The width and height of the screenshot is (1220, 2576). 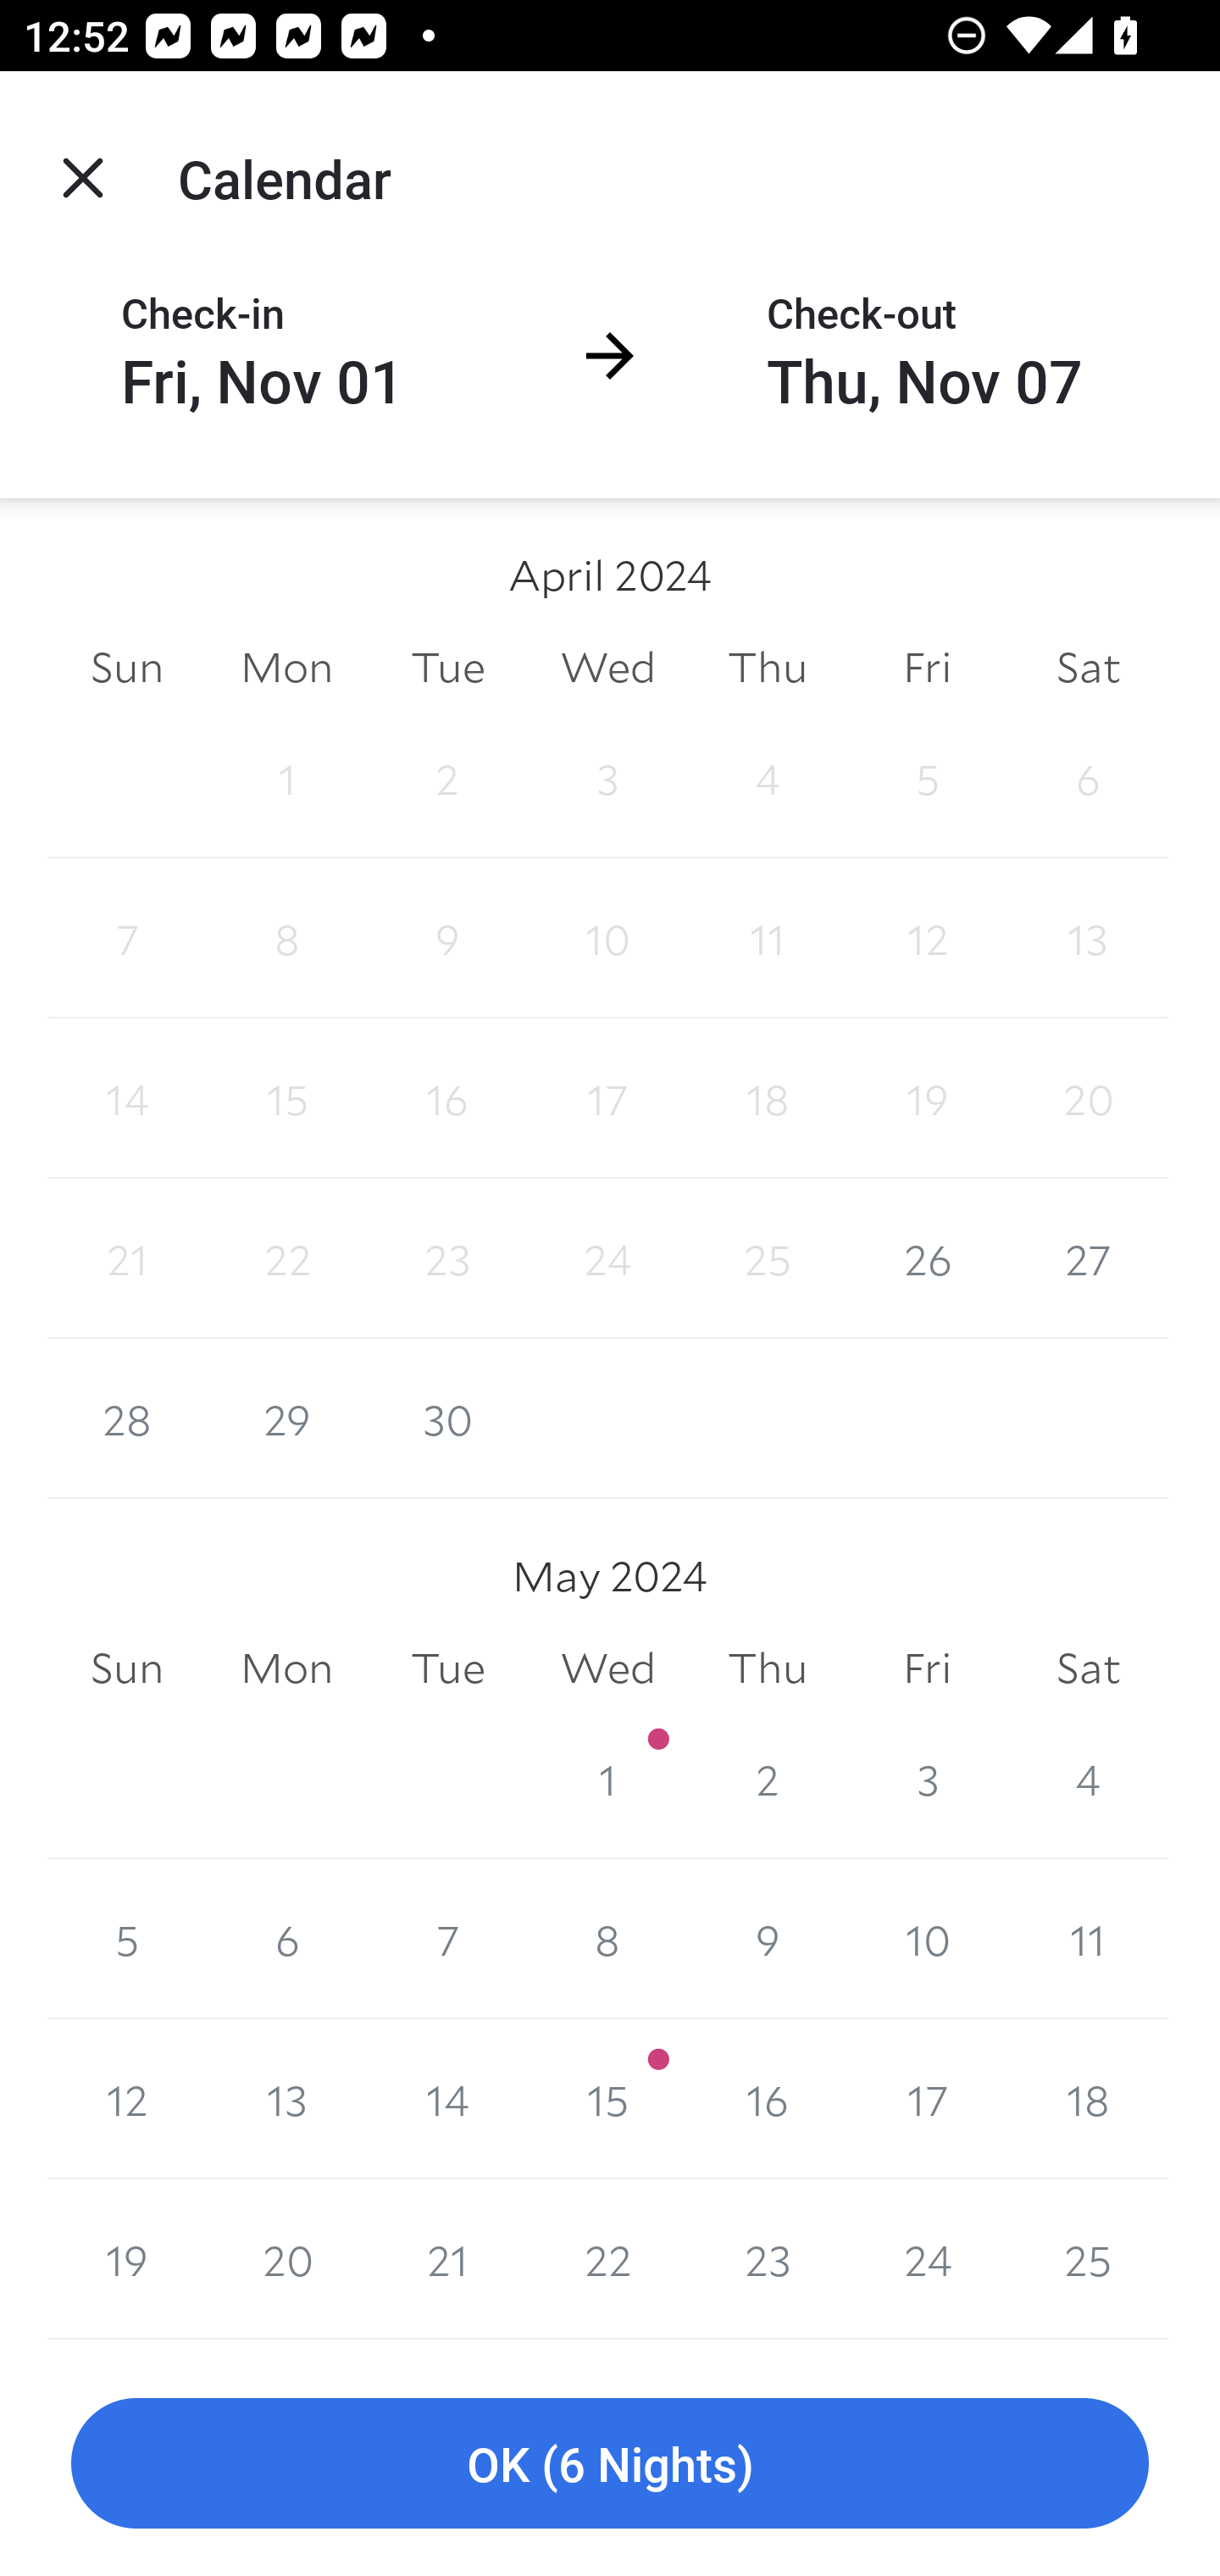 I want to click on 15 15 May 2024, so click(x=608, y=2099).